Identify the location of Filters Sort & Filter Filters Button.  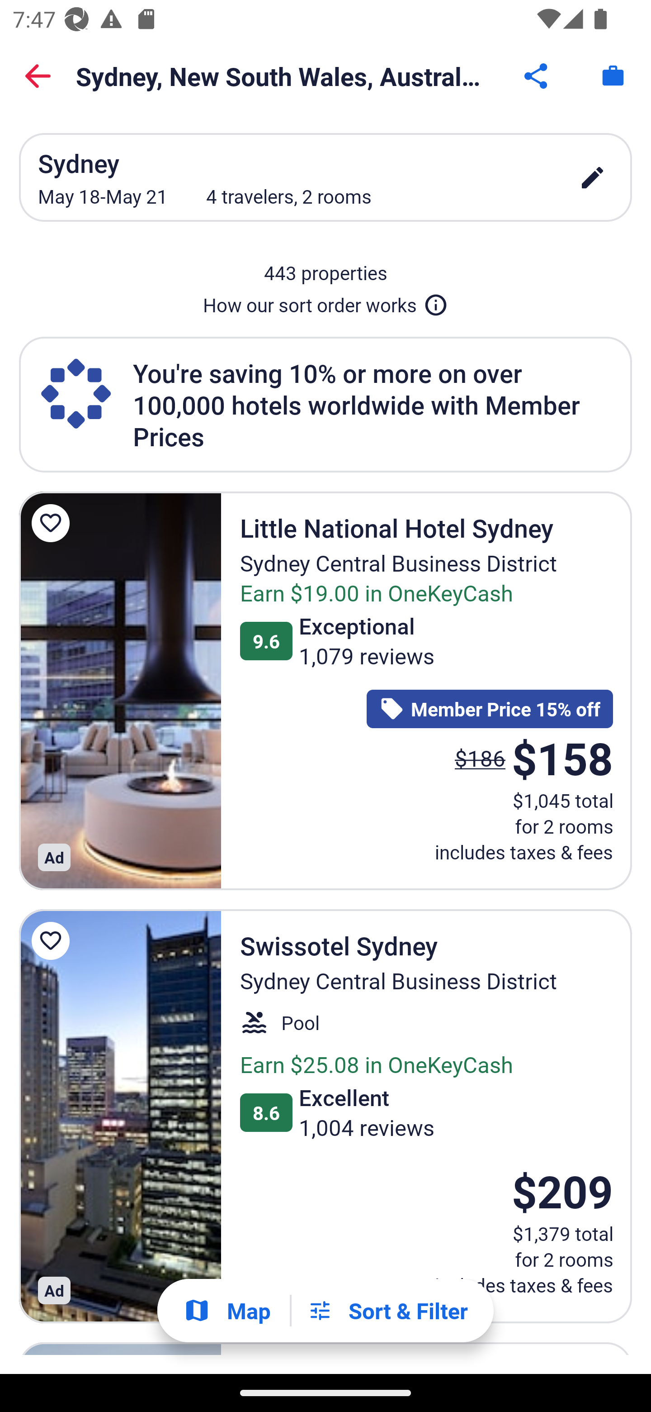
(387, 1311).